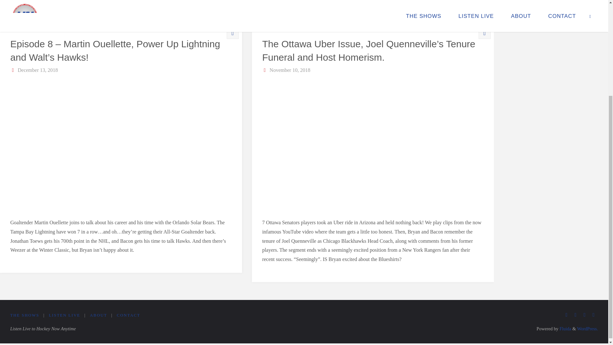 The height and width of the screenshot is (345, 613). What do you see at coordinates (265, 70) in the screenshot?
I see `Date` at bounding box center [265, 70].